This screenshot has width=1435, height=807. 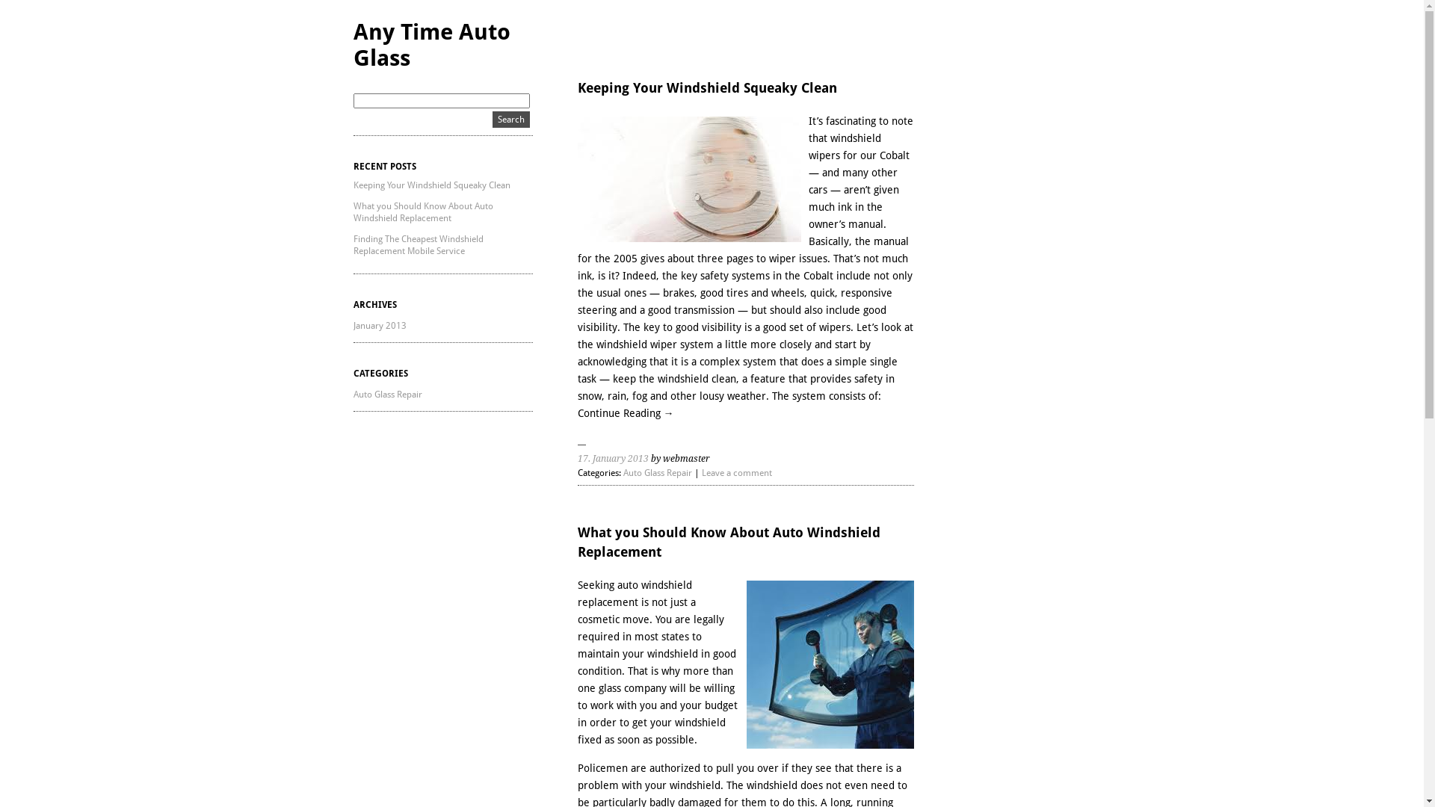 What do you see at coordinates (613, 459) in the screenshot?
I see `17. January 2013` at bounding box center [613, 459].